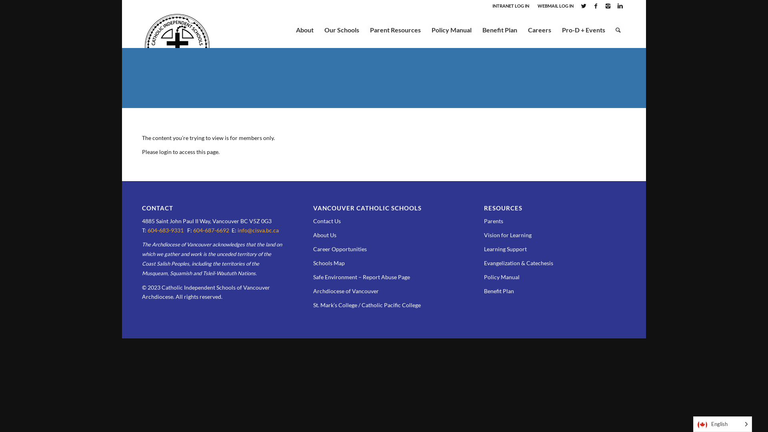 The image size is (768, 432). I want to click on Evangelization & Catechesis, so click(518, 263).